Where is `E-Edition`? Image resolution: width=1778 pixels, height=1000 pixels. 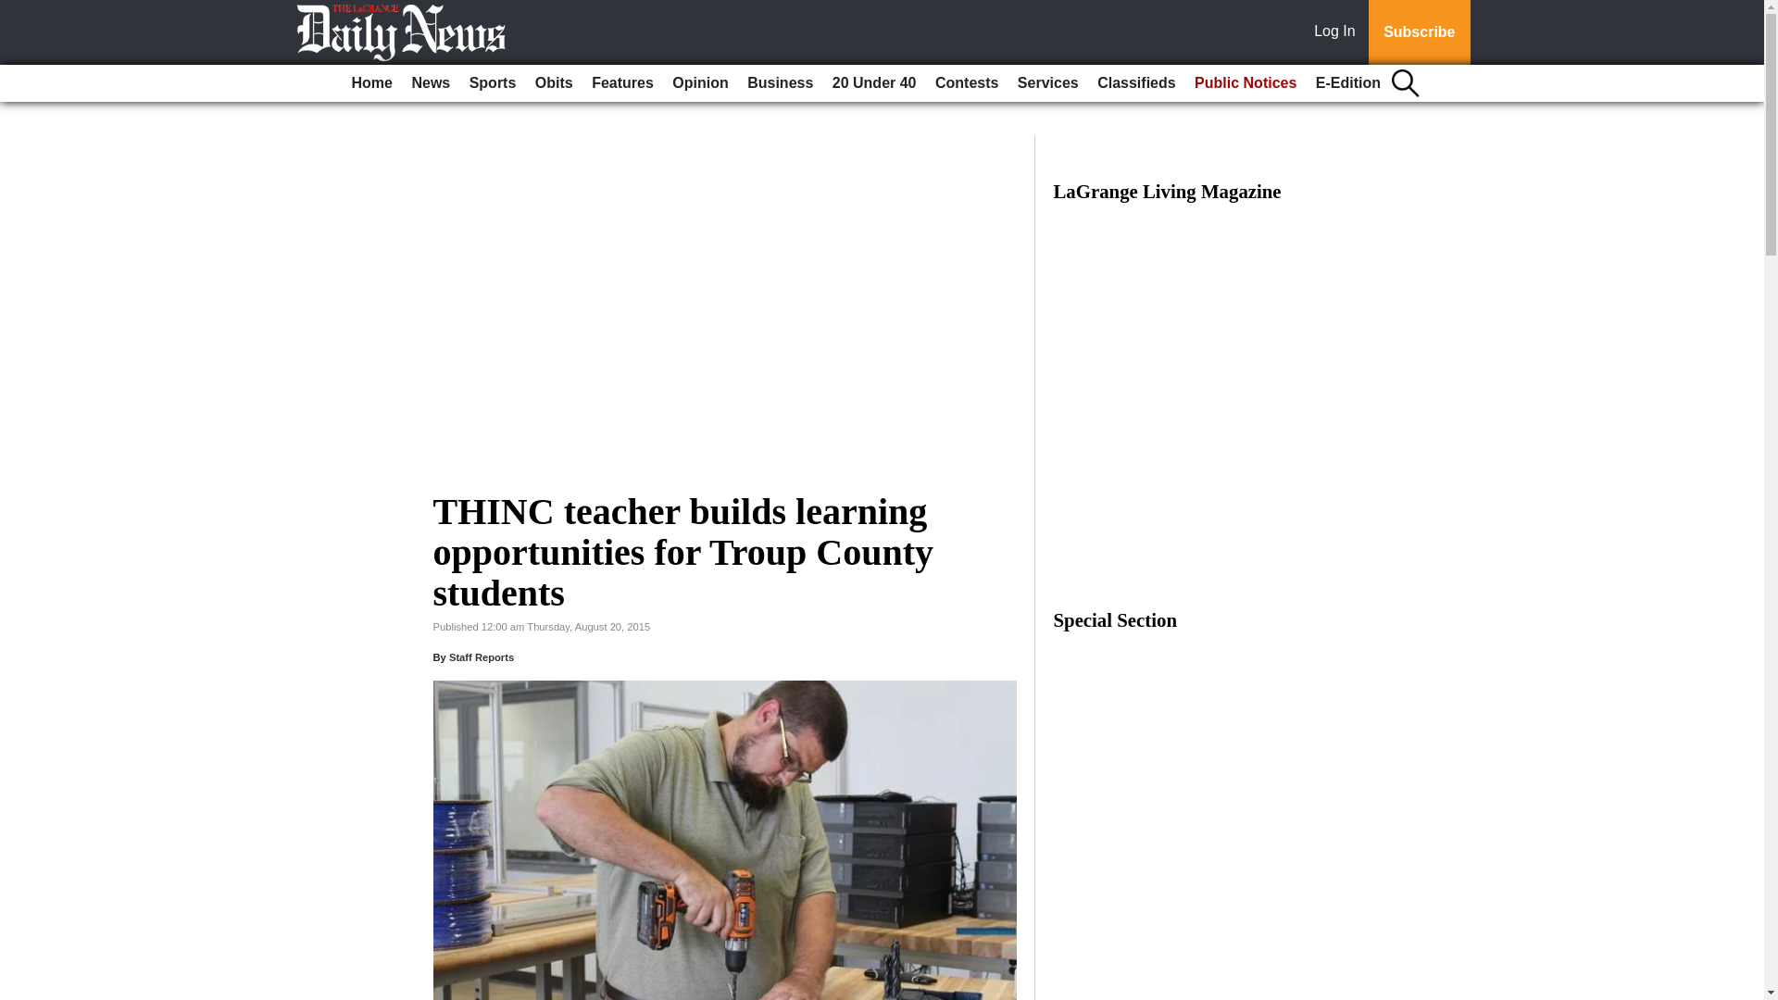
E-Edition is located at coordinates (1348, 83).